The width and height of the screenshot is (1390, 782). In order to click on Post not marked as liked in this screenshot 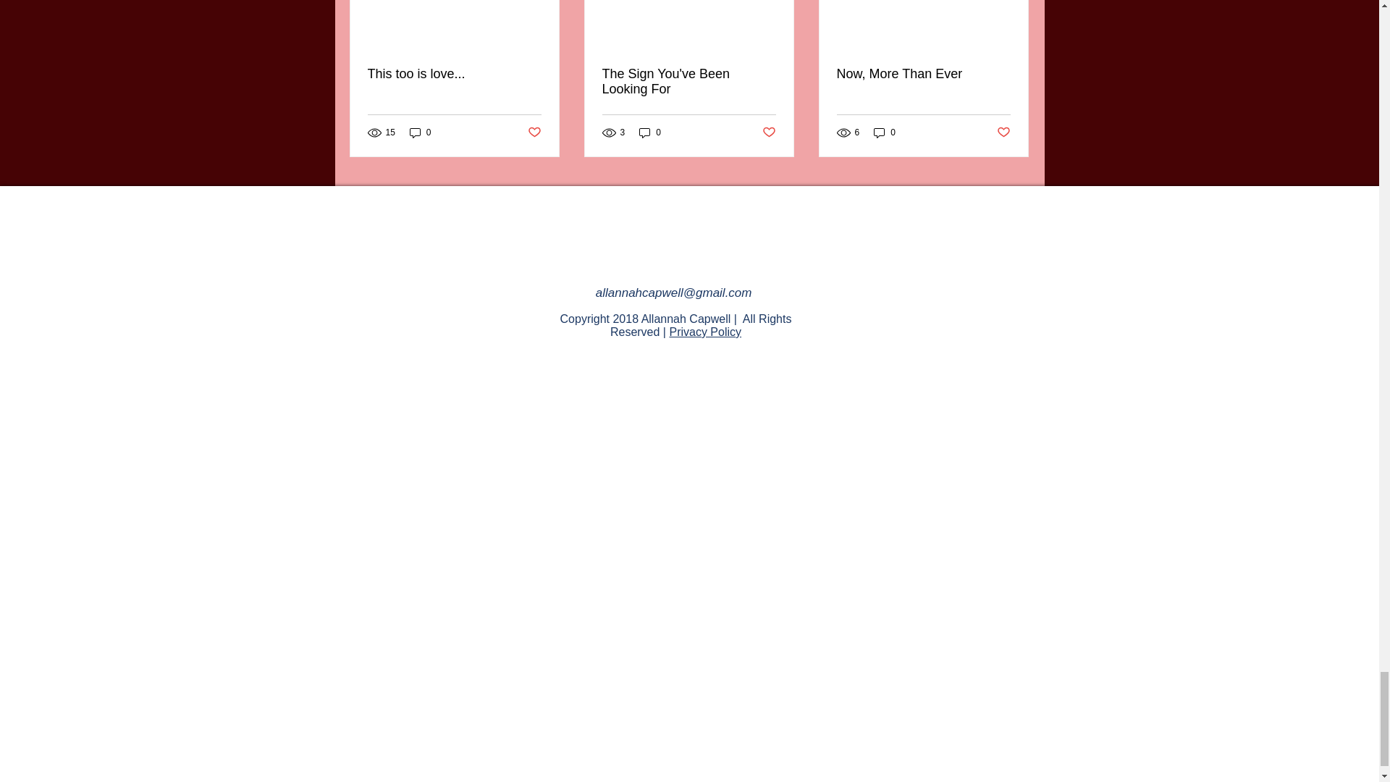, I will do `click(533, 132)`.